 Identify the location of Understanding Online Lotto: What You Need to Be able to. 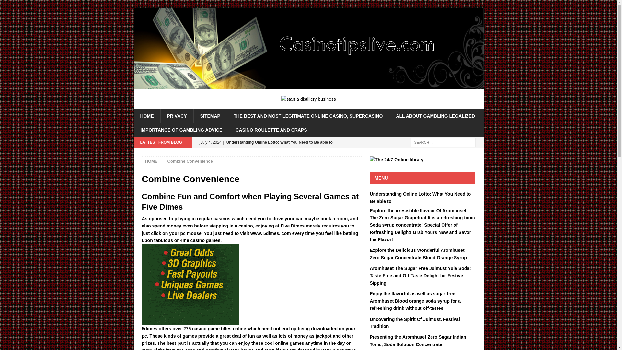
(420, 197).